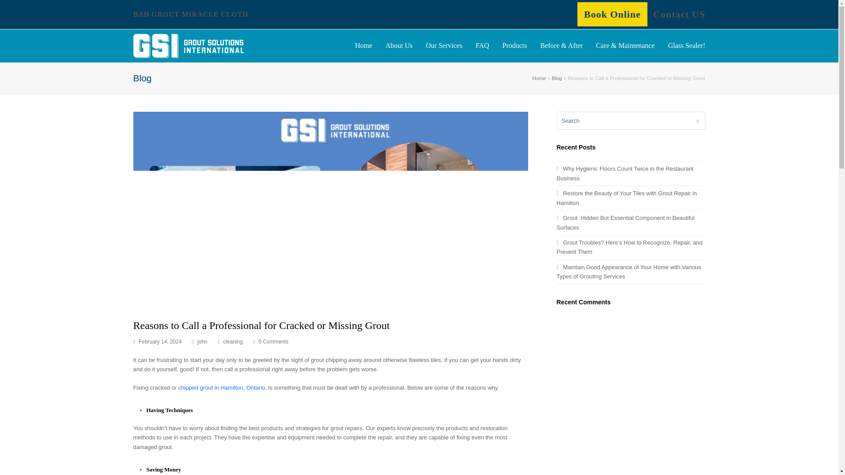 The height and width of the screenshot is (475, 845). What do you see at coordinates (539, 77) in the screenshot?
I see `Home` at bounding box center [539, 77].